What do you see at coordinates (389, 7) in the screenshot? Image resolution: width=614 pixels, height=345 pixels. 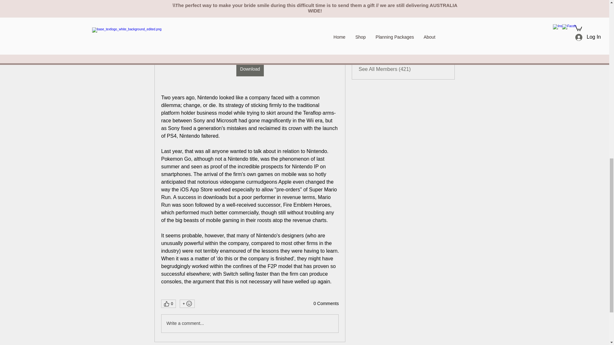 I see `24hmb66com` at bounding box center [389, 7].